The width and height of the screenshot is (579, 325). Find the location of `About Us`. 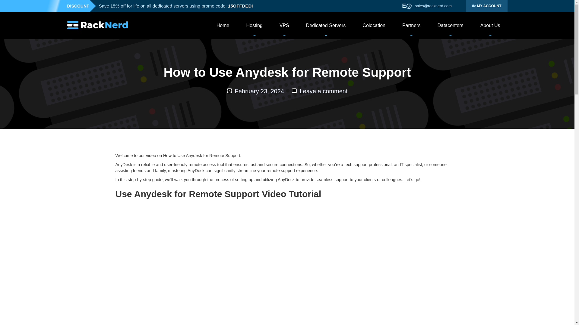

About Us is located at coordinates (490, 25).